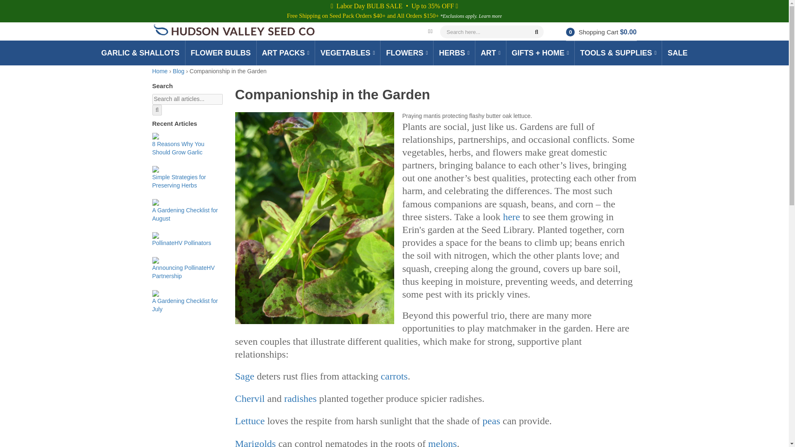 Image resolution: width=795 pixels, height=447 pixels. Describe the element at coordinates (160, 71) in the screenshot. I see `Back to the frontpage` at that location.